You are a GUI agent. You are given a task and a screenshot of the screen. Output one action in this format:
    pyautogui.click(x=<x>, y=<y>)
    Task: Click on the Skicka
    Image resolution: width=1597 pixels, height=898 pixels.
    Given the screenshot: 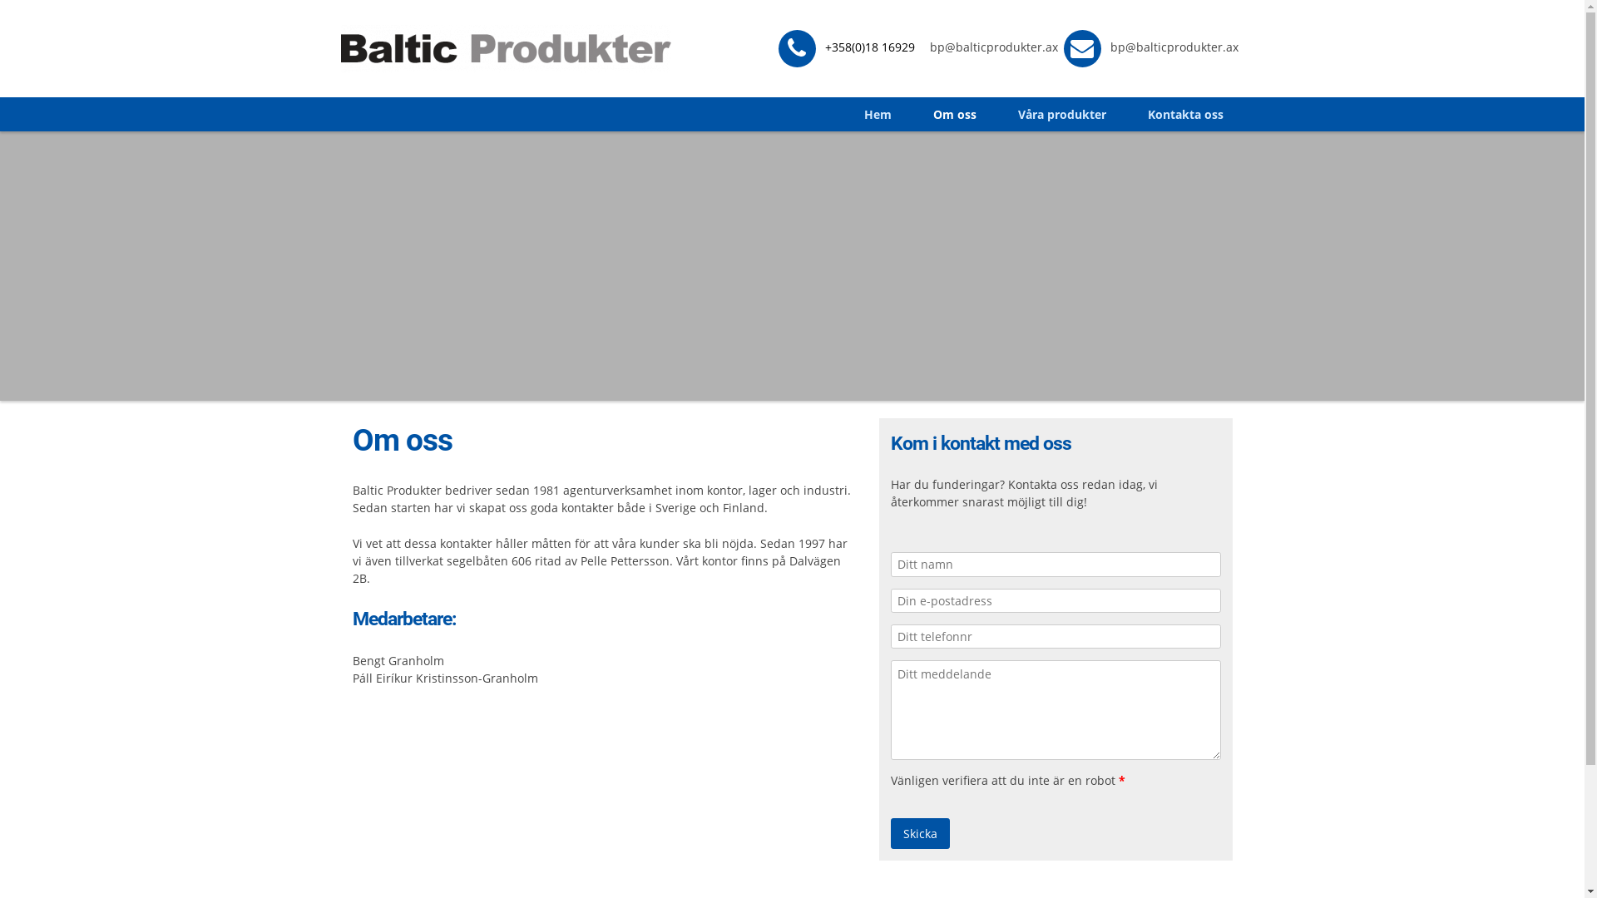 What is the action you would take?
    pyautogui.click(x=920, y=833)
    